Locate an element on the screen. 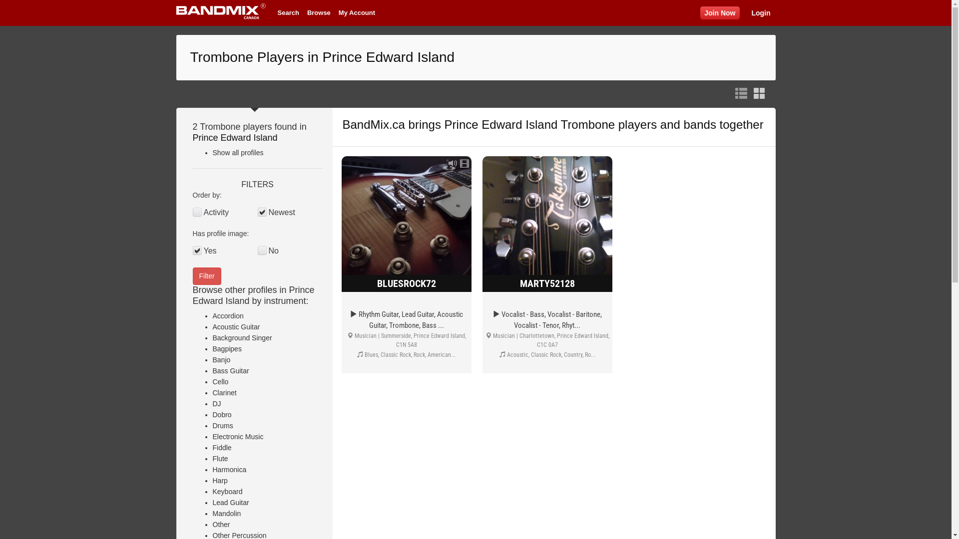 Image resolution: width=959 pixels, height=539 pixels. Dobro is located at coordinates (222, 415).